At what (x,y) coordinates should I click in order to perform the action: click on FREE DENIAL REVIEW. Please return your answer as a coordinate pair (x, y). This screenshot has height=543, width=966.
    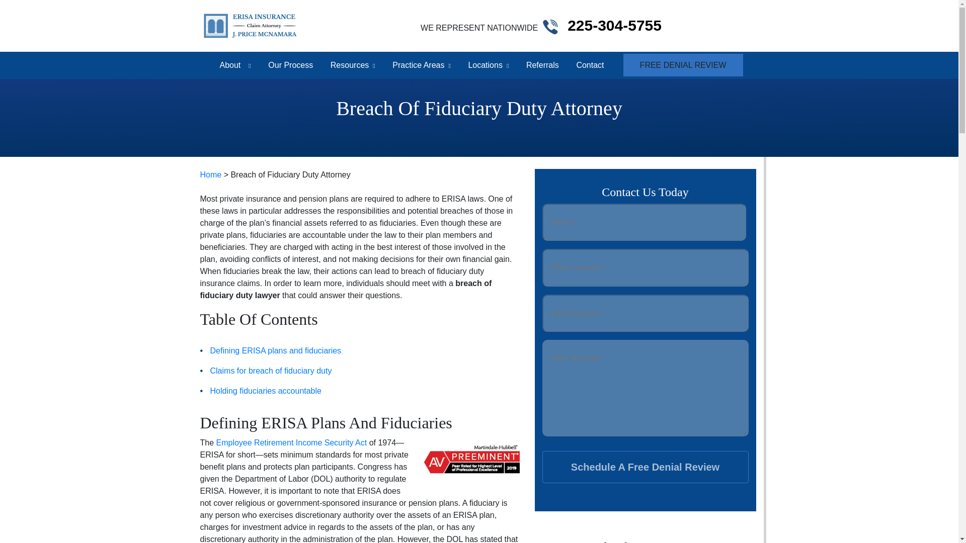
    Looking at the image, I should click on (683, 65).